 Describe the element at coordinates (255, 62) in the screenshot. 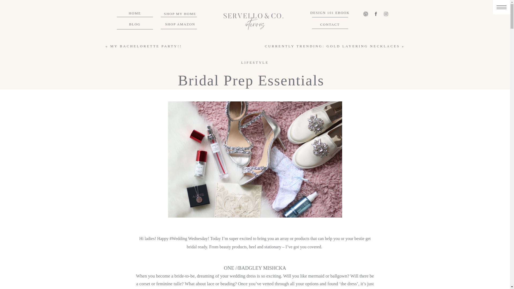

I see `LIFESTYLE` at that location.